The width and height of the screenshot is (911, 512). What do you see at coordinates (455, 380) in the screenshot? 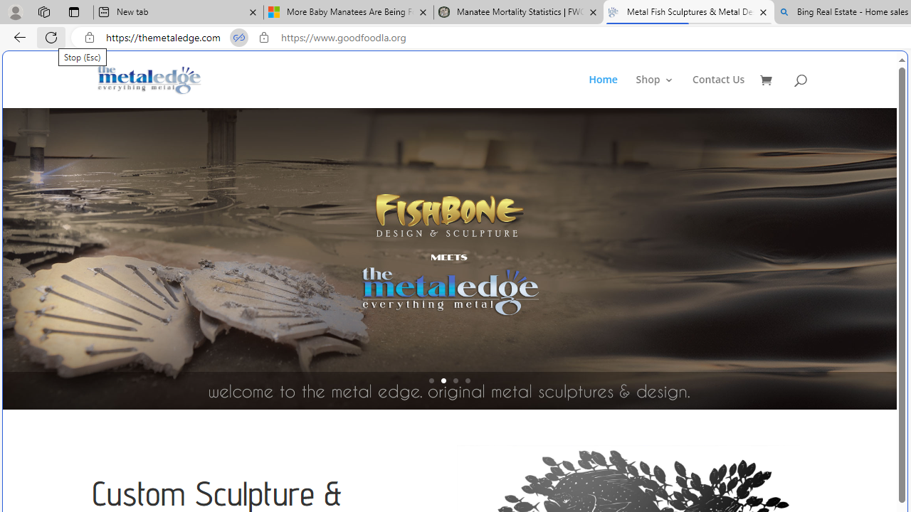
I see `3` at bounding box center [455, 380].